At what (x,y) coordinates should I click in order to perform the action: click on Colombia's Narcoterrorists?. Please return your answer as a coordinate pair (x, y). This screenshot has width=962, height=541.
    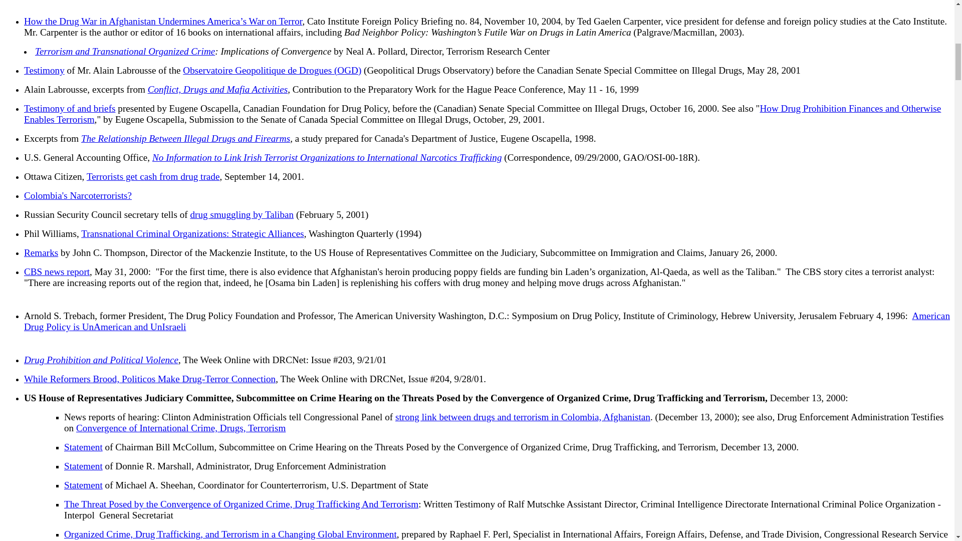
    Looking at the image, I should click on (78, 195).